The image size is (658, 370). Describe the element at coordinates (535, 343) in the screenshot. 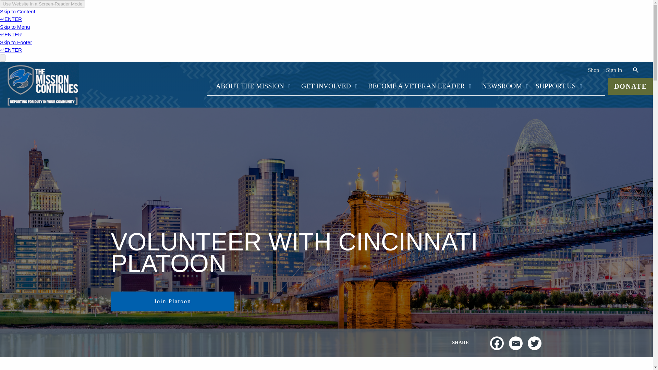

I see `Twitter` at that location.